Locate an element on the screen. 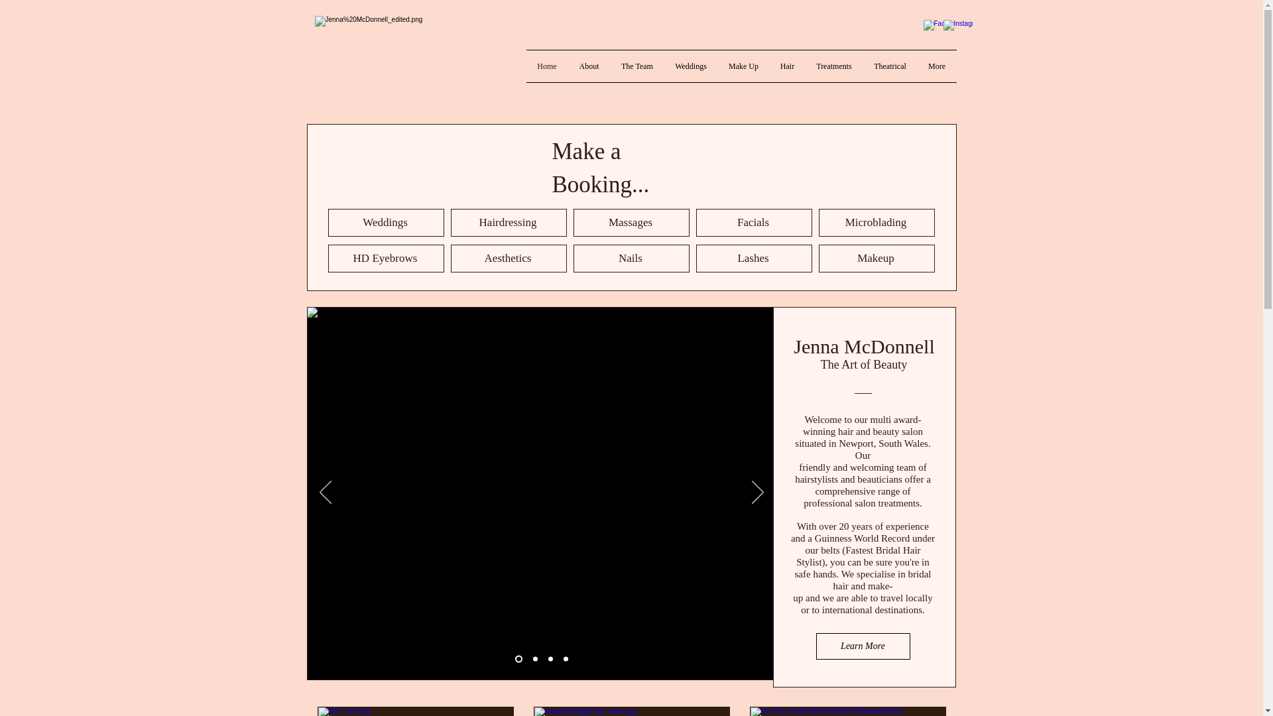 This screenshot has width=1273, height=716. Microblading is located at coordinates (877, 223).